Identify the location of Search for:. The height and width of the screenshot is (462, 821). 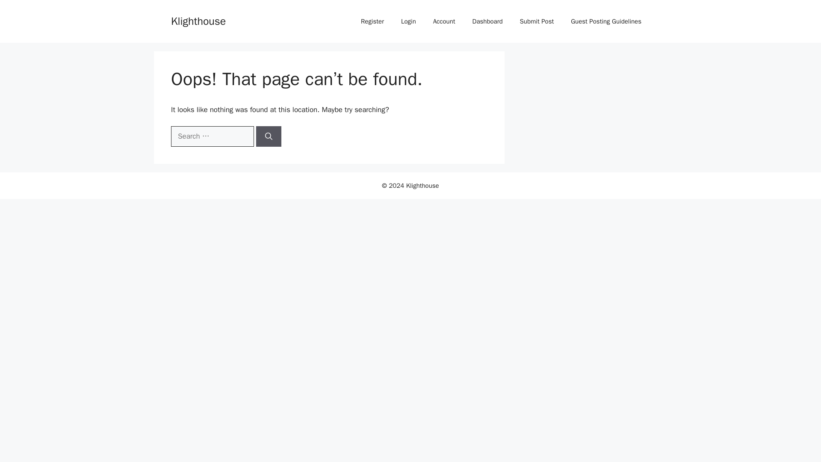
(212, 136).